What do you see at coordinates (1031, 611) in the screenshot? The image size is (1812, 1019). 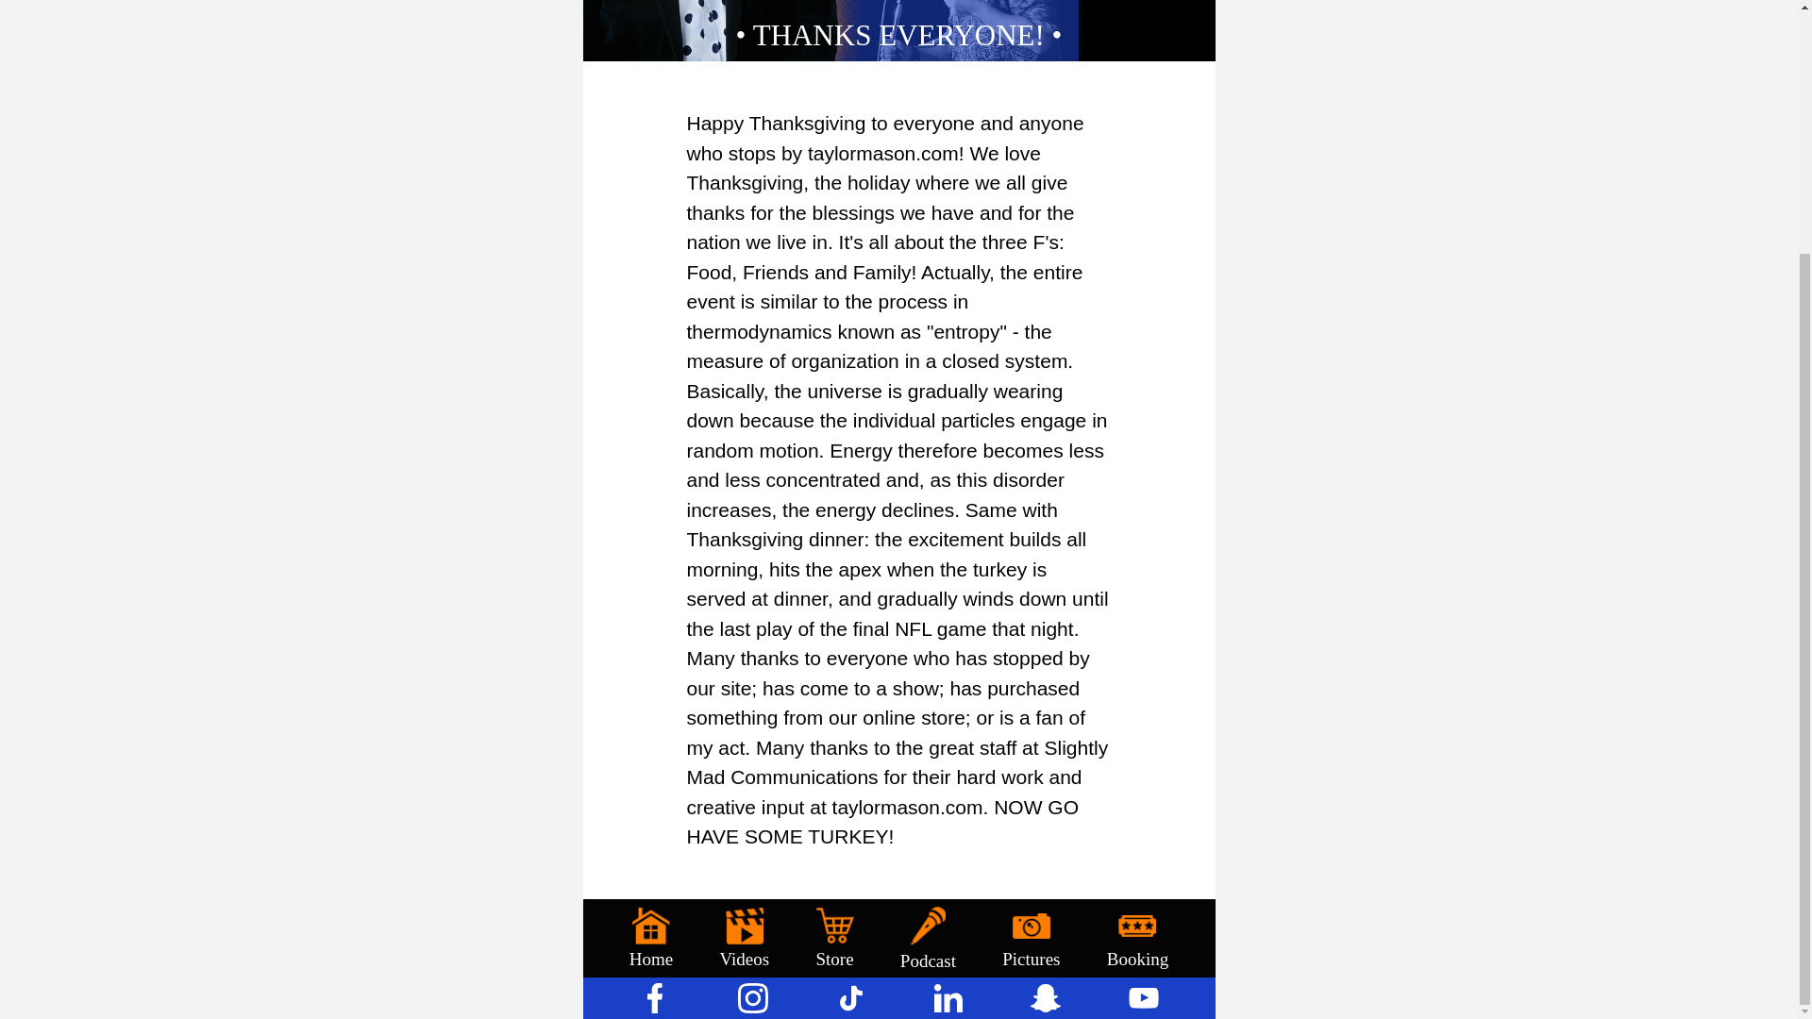 I see `Pictures` at bounding box center [1031, 611].